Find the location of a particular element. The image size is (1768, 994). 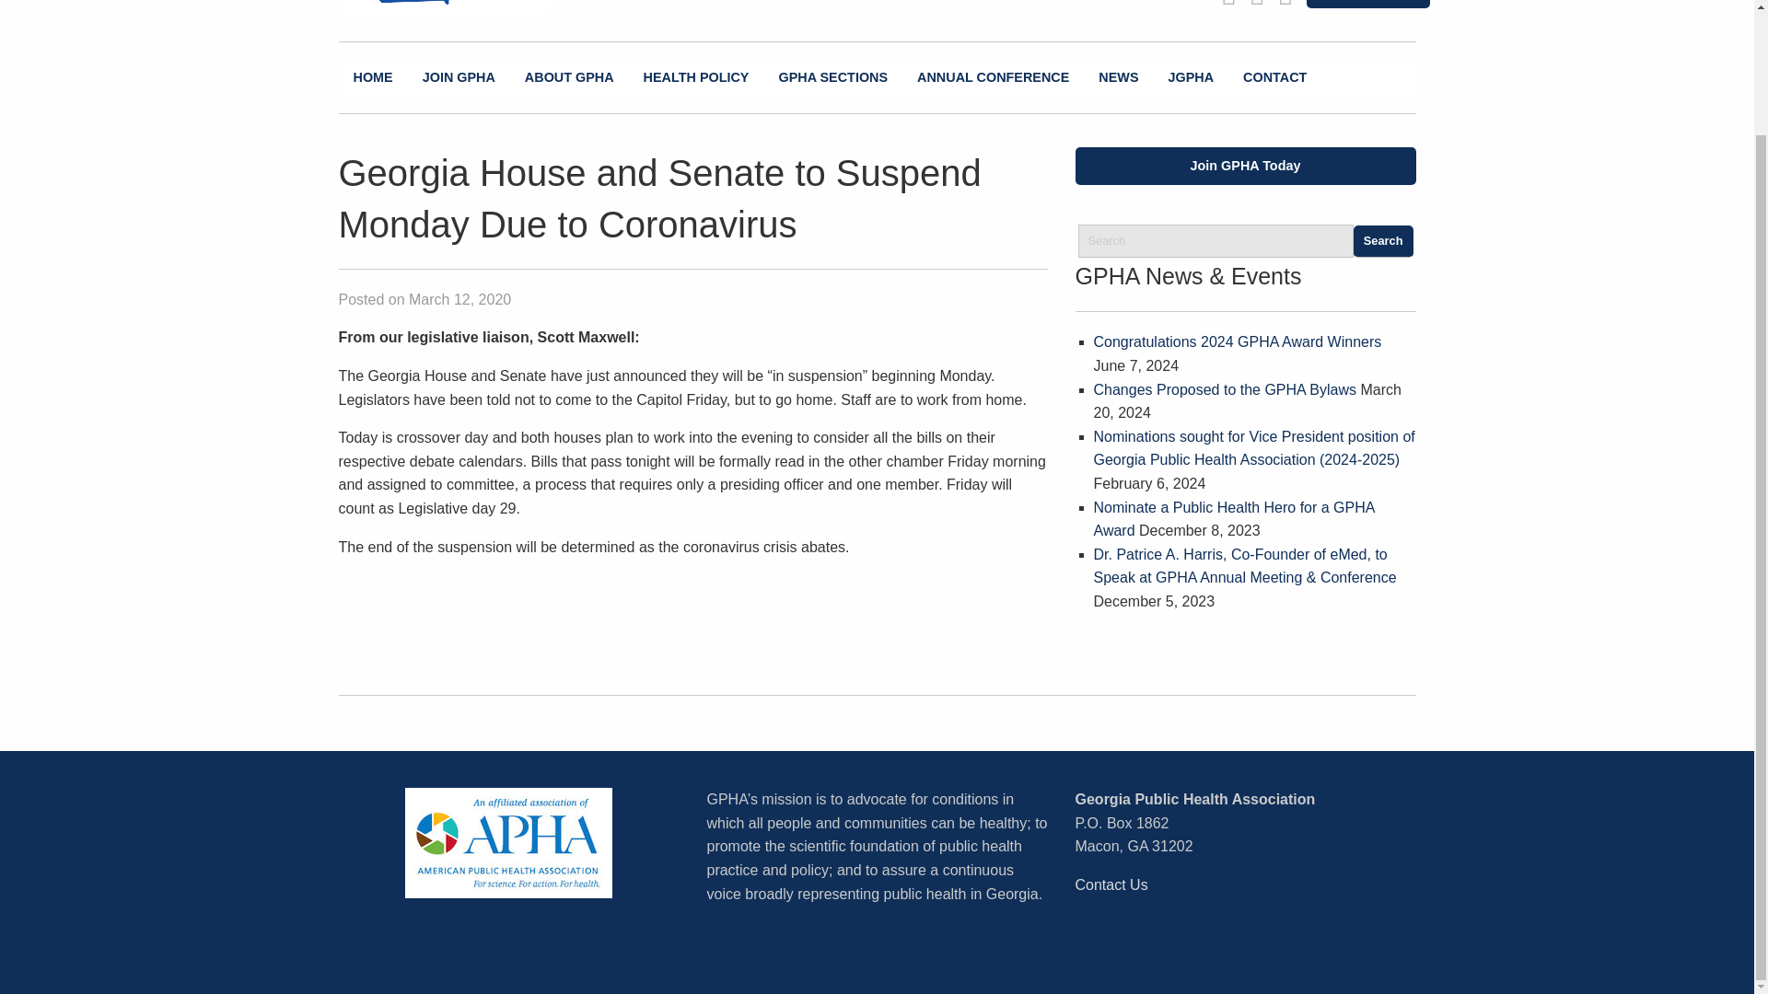

Join GPHA Today is located at coordinates (1245, 166).